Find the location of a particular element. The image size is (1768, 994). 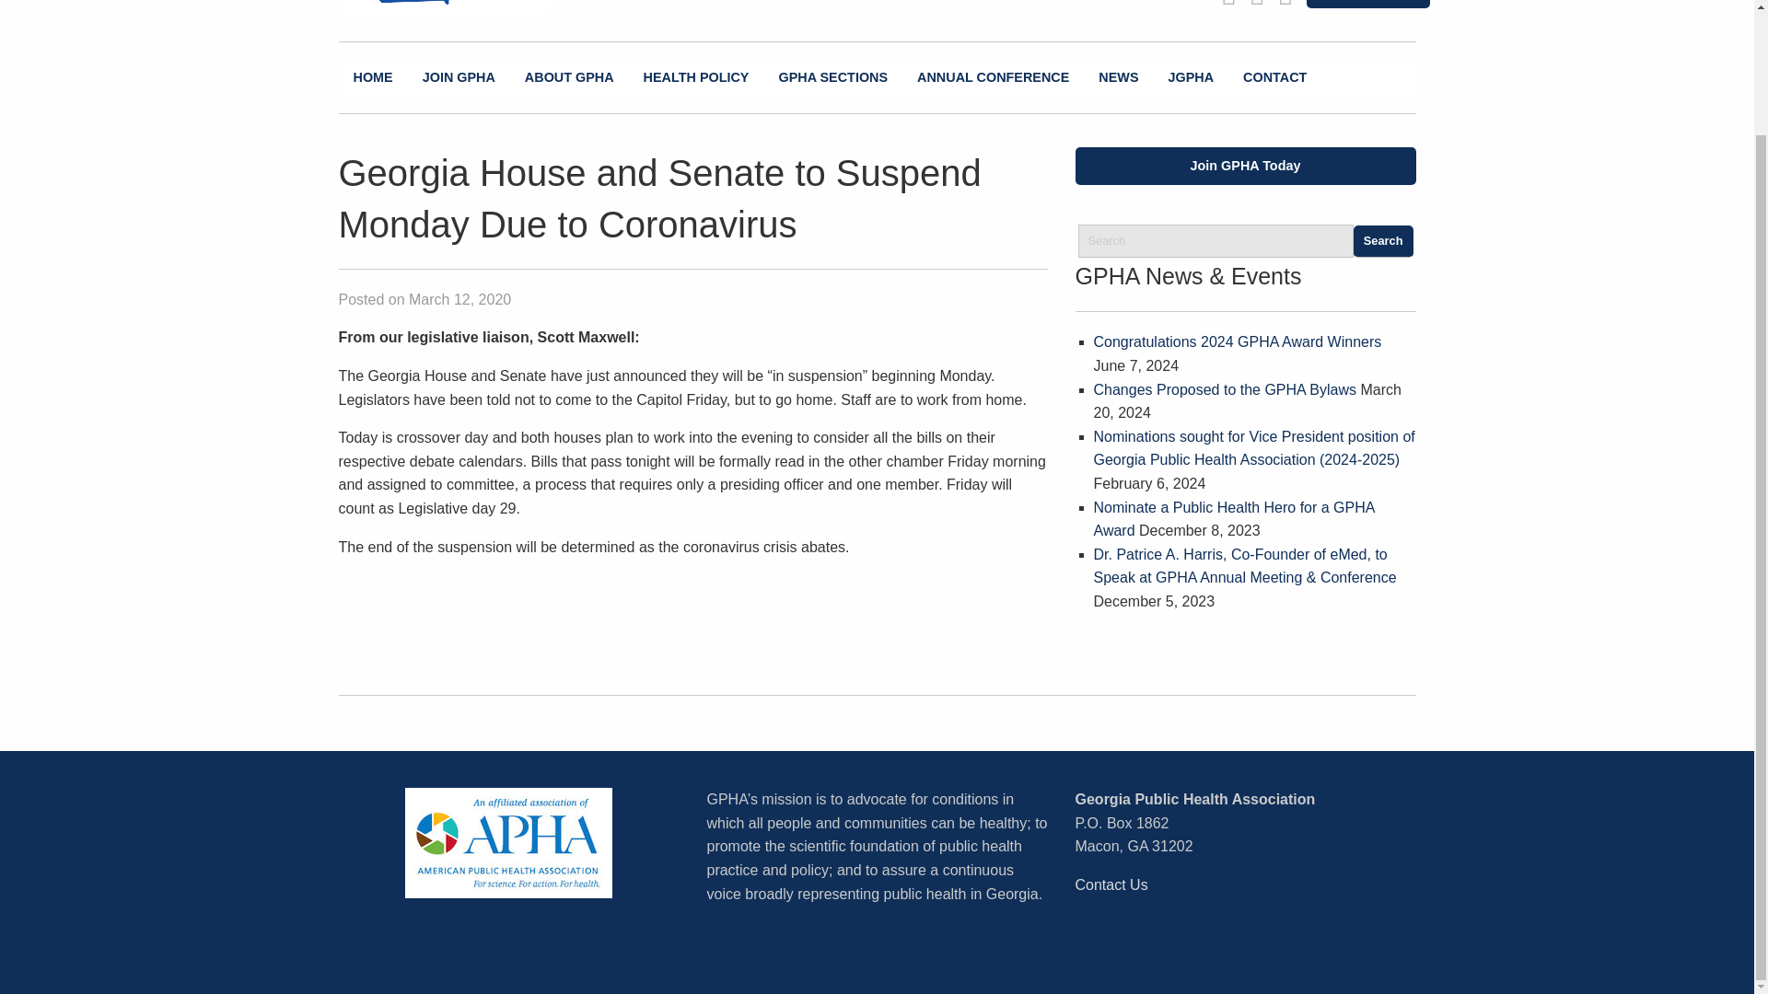

Join GPHA Today is located at coordinates (1245, 166).